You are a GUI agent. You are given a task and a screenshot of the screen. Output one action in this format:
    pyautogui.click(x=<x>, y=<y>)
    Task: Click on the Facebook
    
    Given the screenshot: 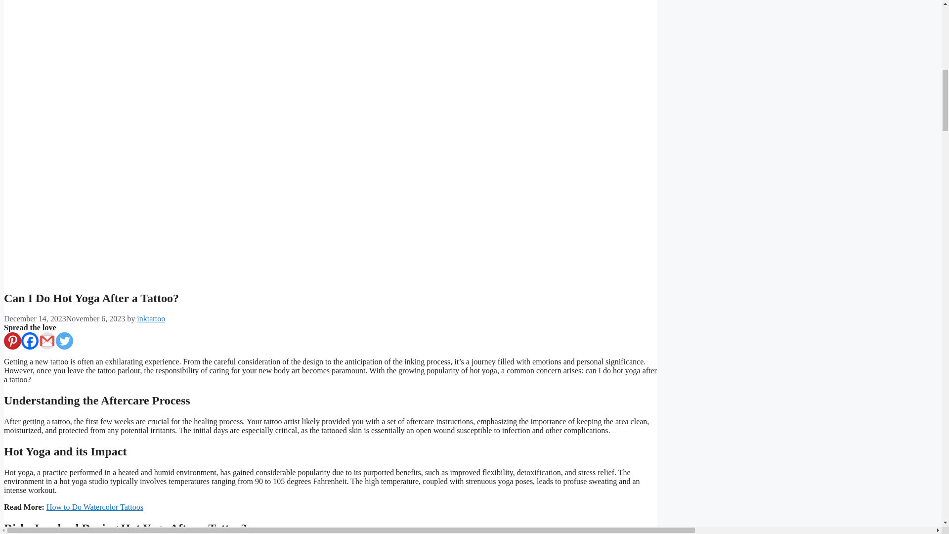 What is the action you would take?
    pyautogui.click(x=30, y=341)
    